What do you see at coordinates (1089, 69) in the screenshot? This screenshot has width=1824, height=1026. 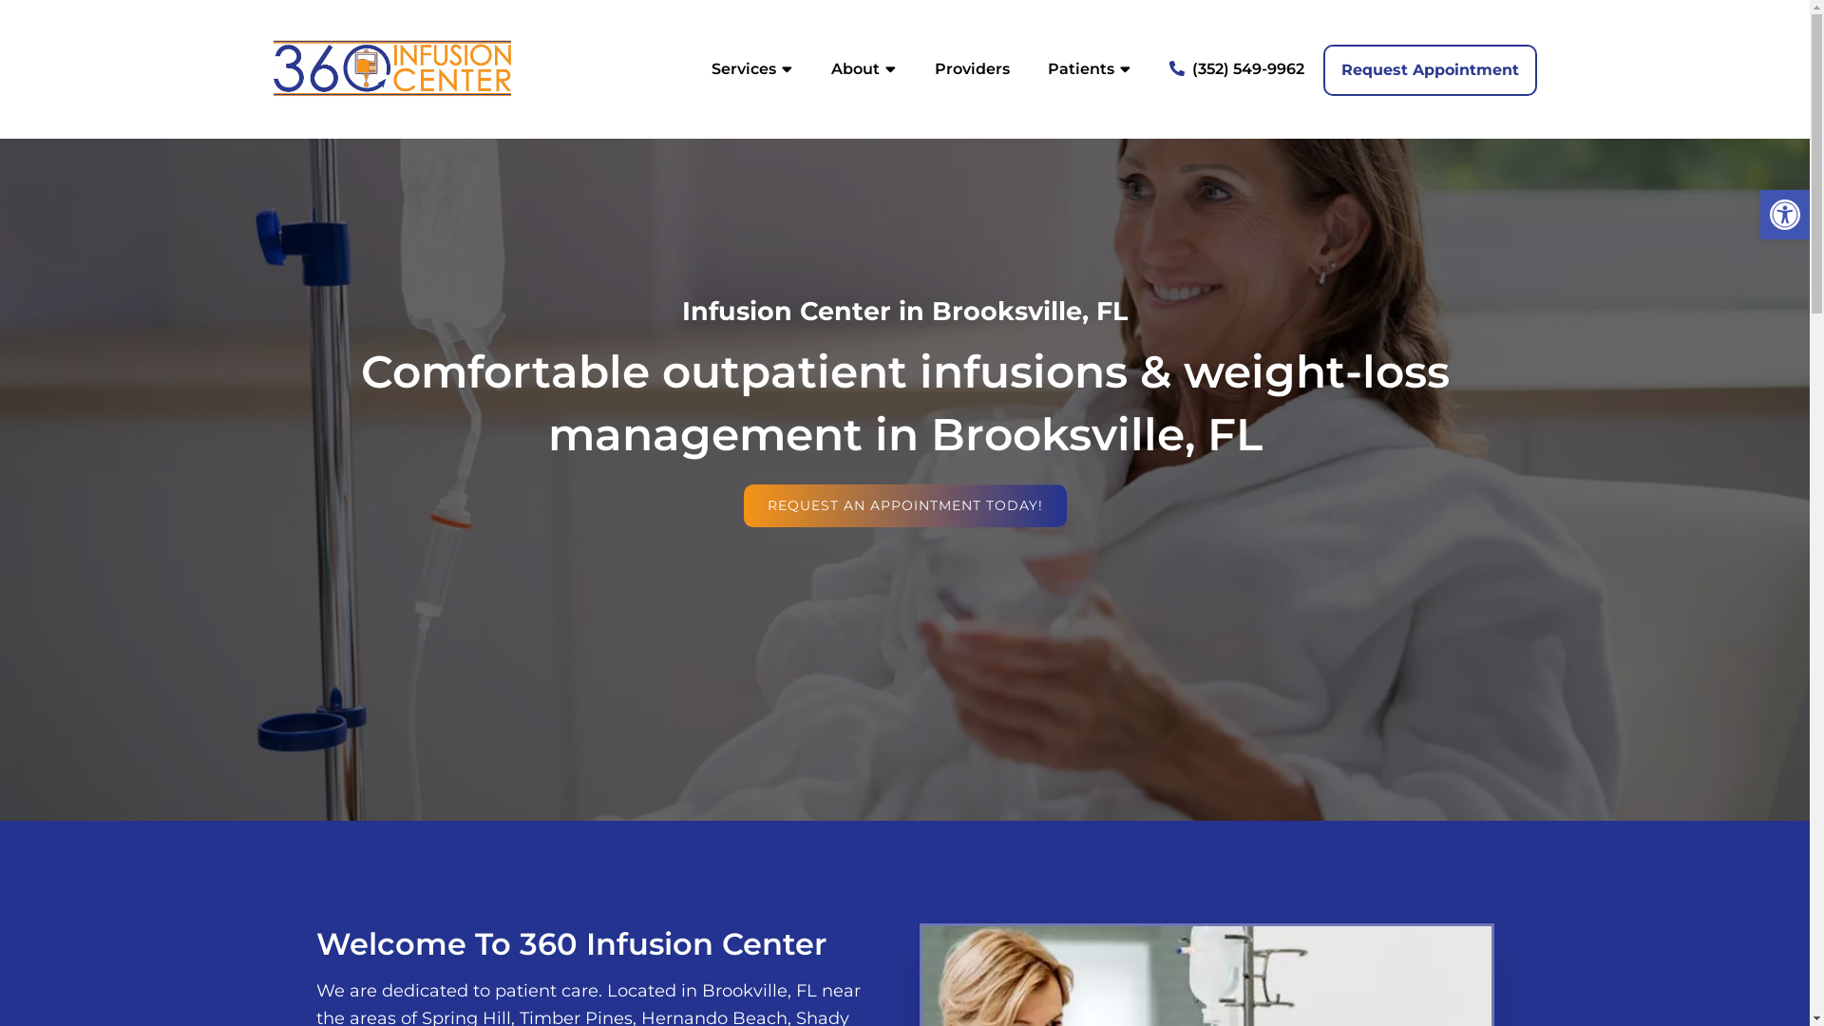 I see `Patients` at bounding box center [1089, 69].